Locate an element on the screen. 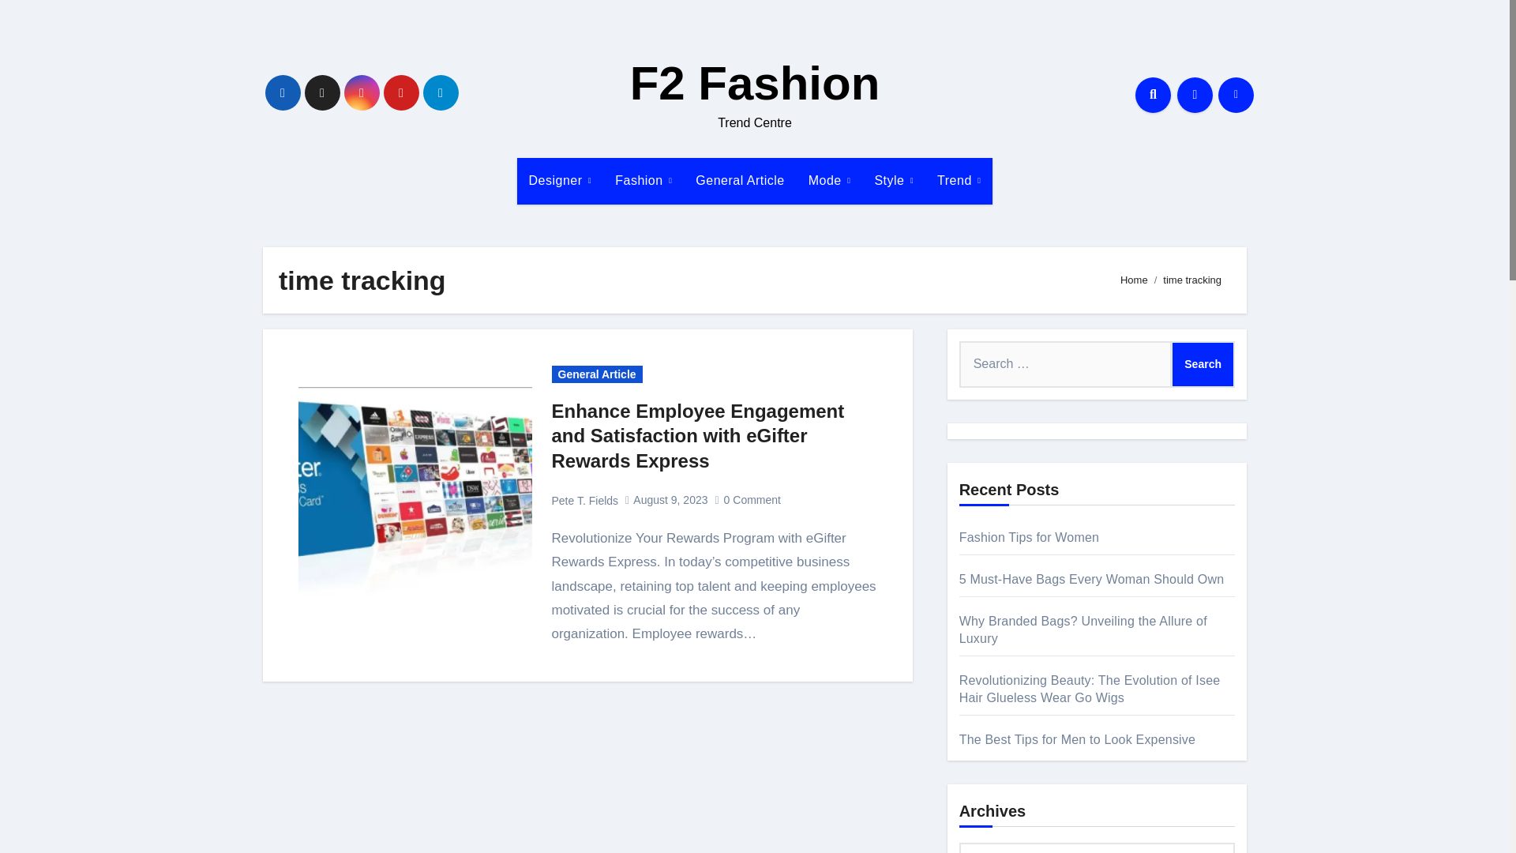  Designer is located at coordinates (560, 180).